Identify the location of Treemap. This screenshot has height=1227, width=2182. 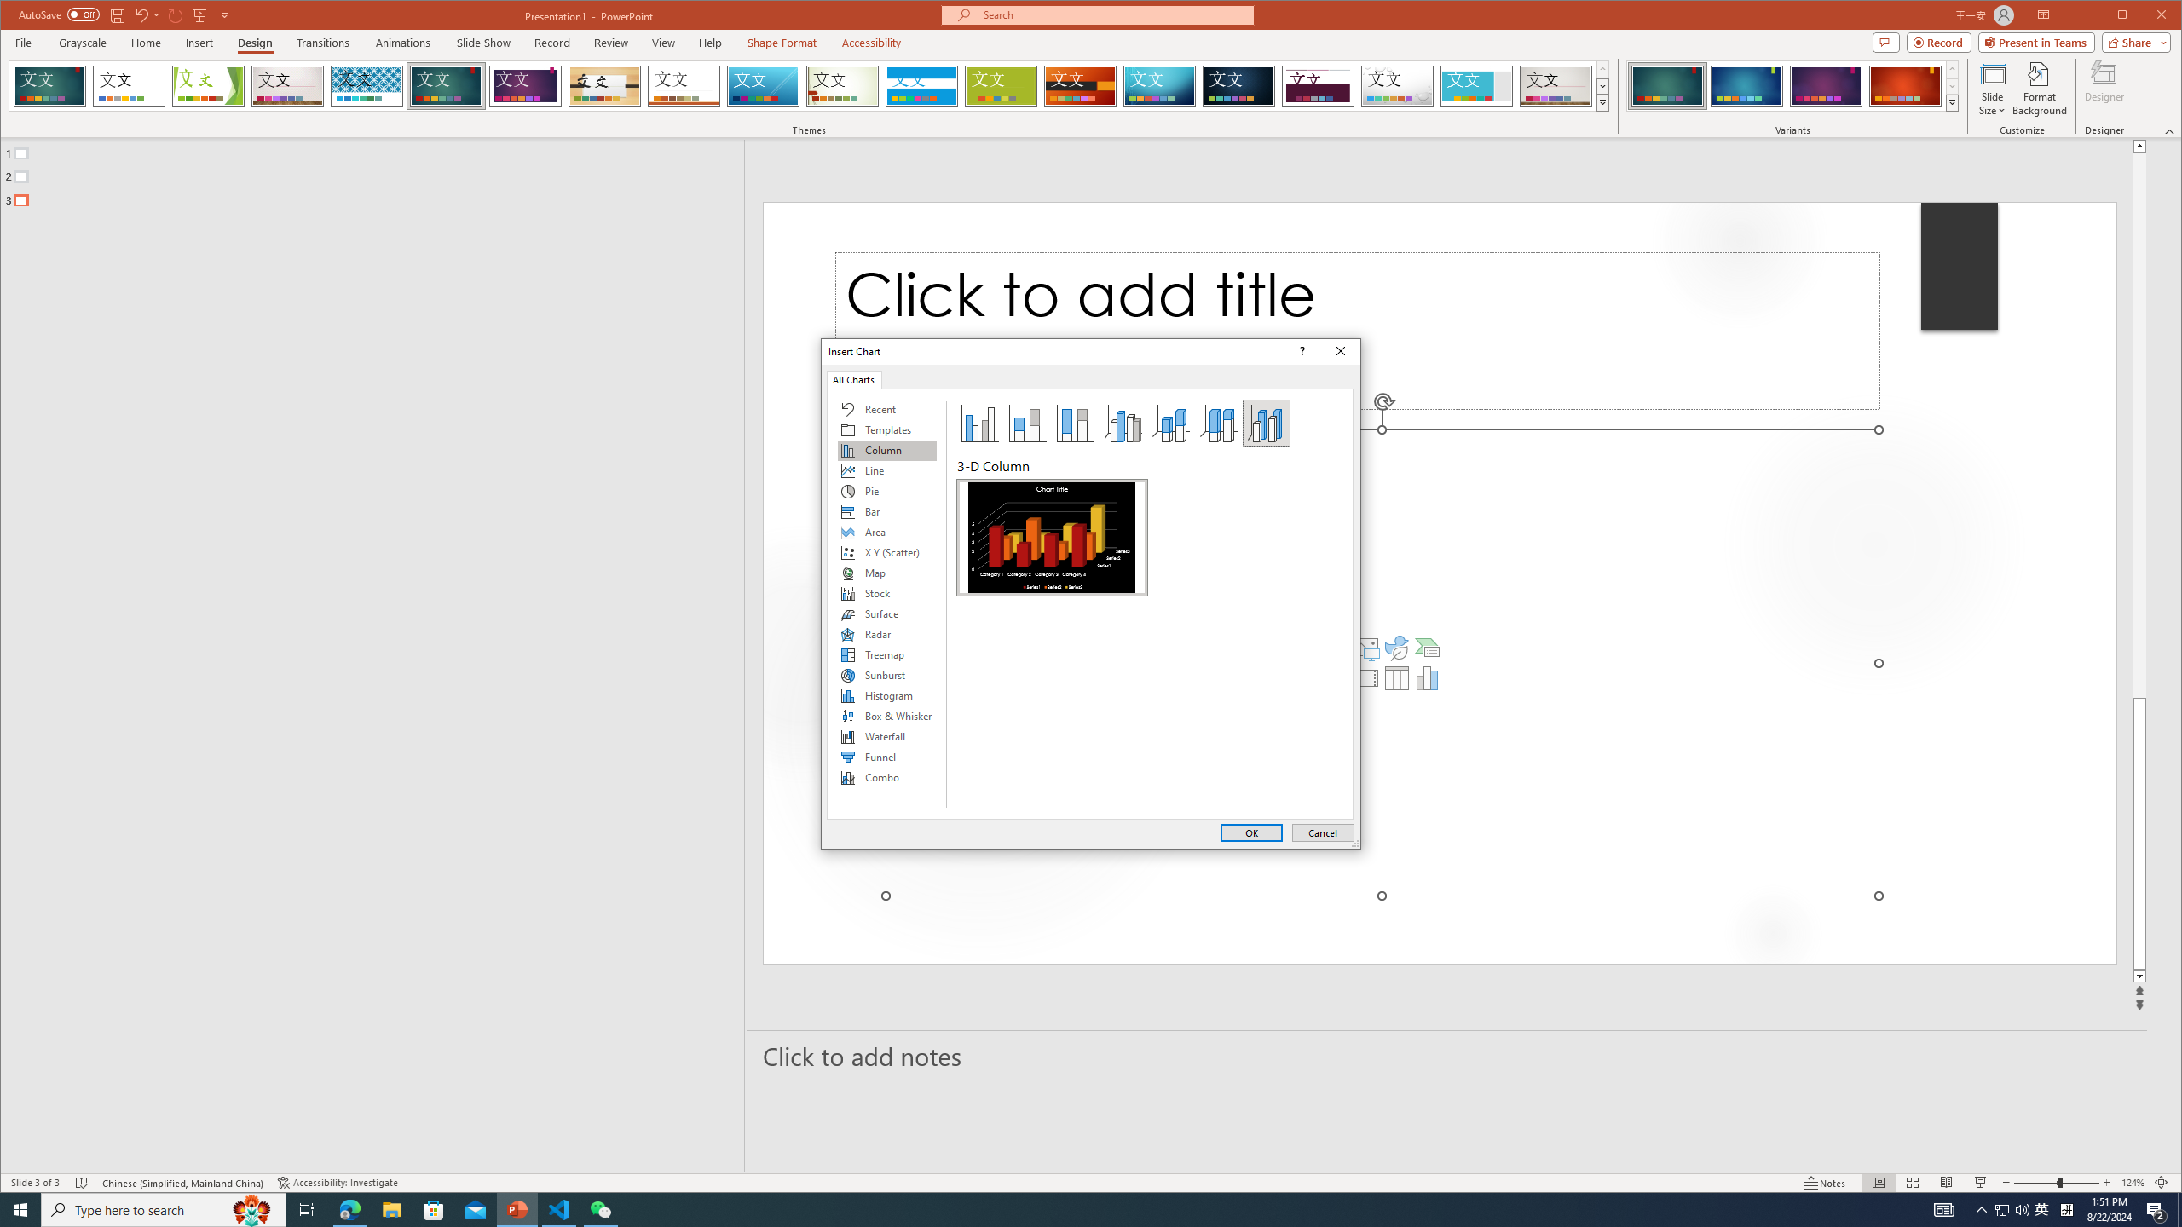
(886, 654).